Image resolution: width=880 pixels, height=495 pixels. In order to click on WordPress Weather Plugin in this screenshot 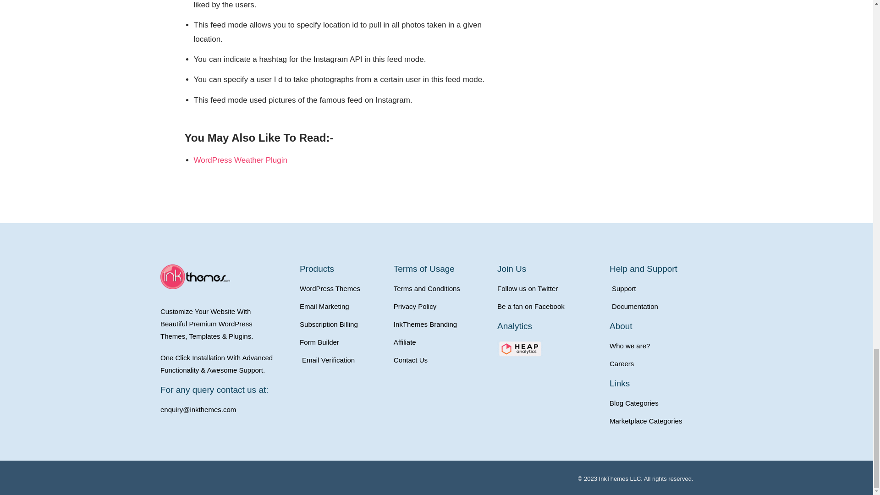, I will do `click(240, 160)`.